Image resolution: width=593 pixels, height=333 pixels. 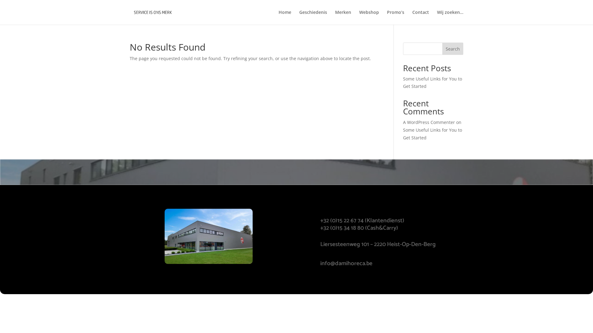 I want to click on Home, so click(x=285, y=17).